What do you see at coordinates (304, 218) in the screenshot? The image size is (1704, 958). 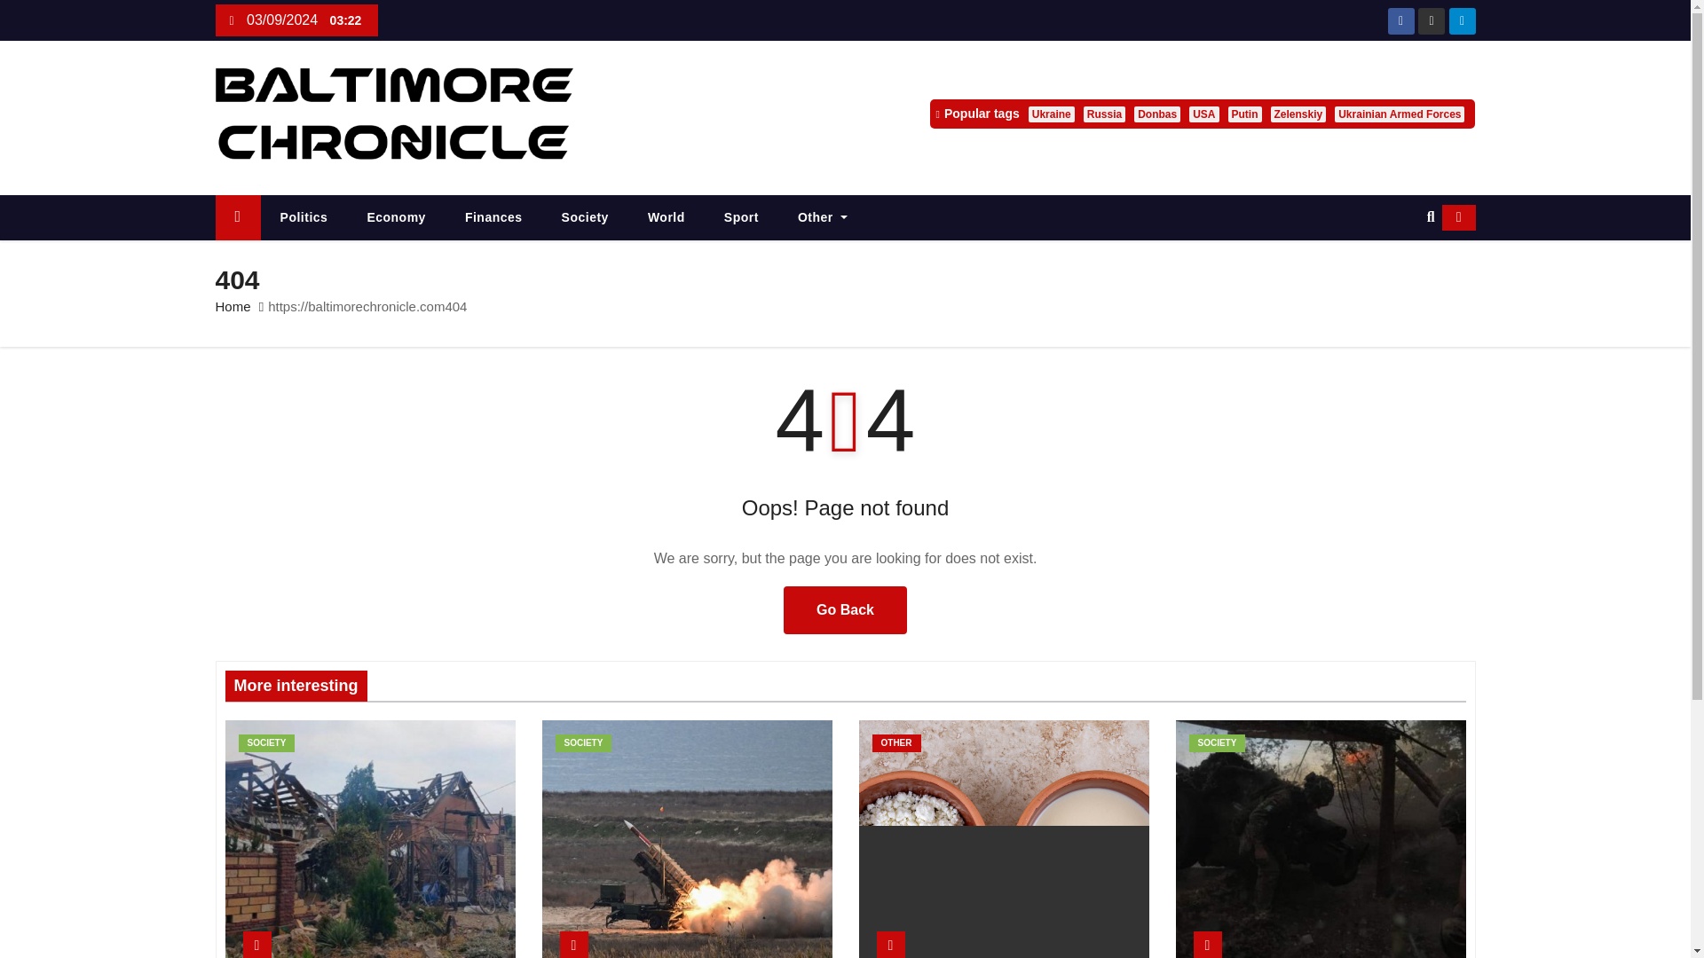 I see `Politics` at bounding box center [304, 218].